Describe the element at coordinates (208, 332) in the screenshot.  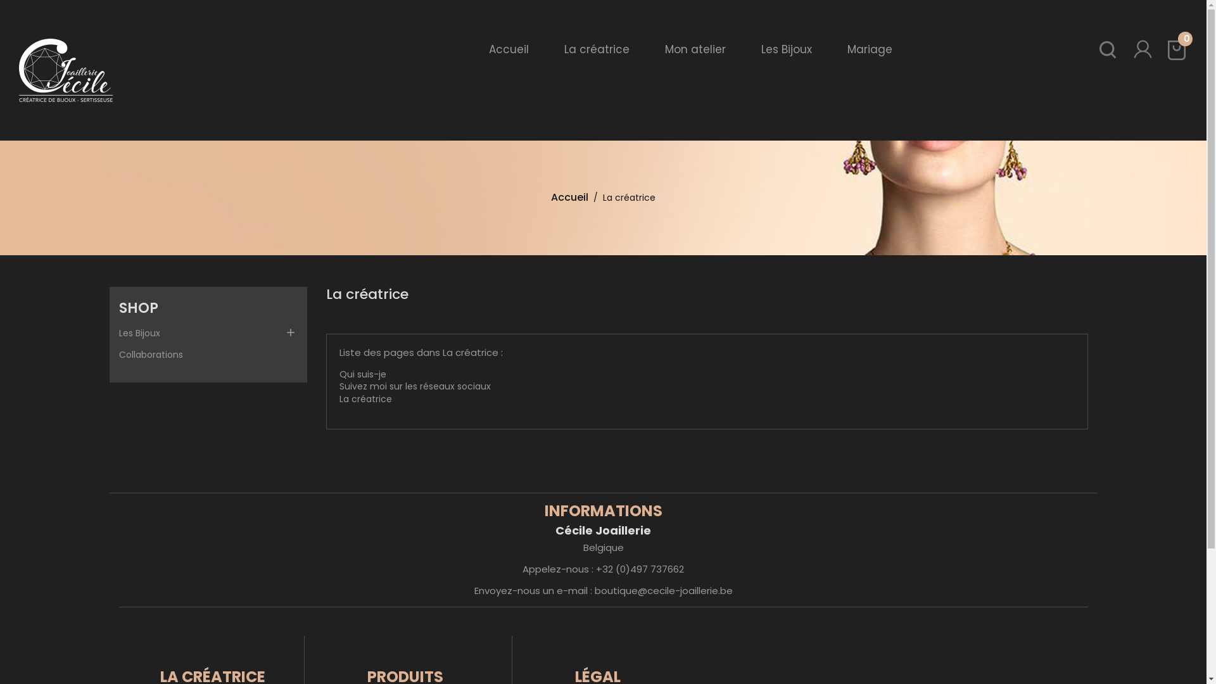
I see `Les Bijoux` at that location.